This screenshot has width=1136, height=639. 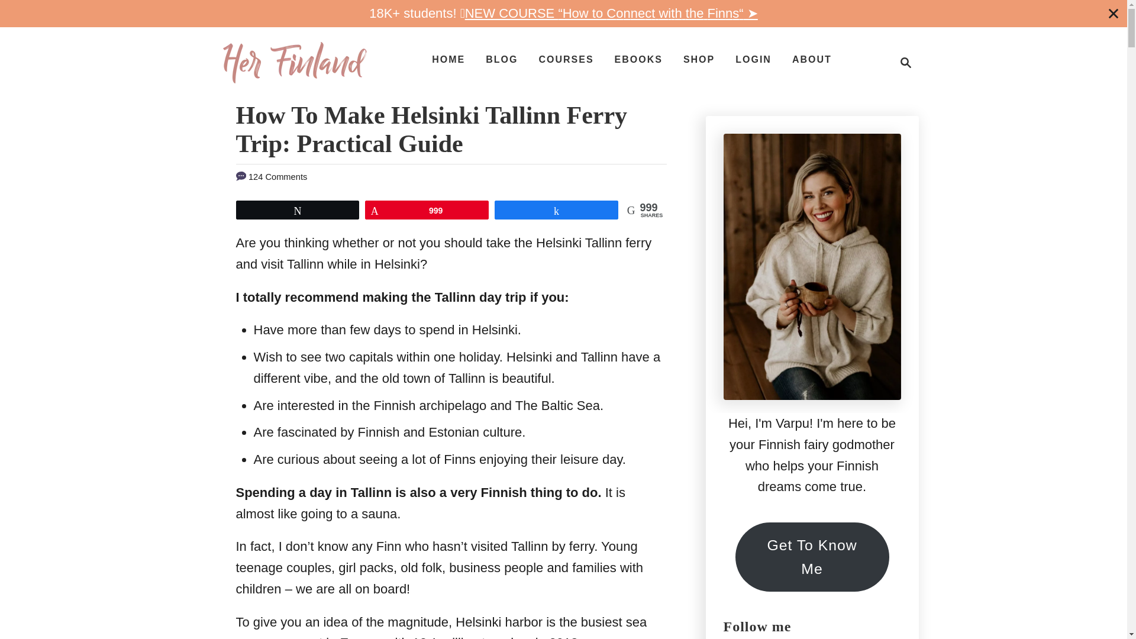 What do you see at coordinates (698, 59) in the screenshot?
I see `SHOP` at bounding box center [698, 59].